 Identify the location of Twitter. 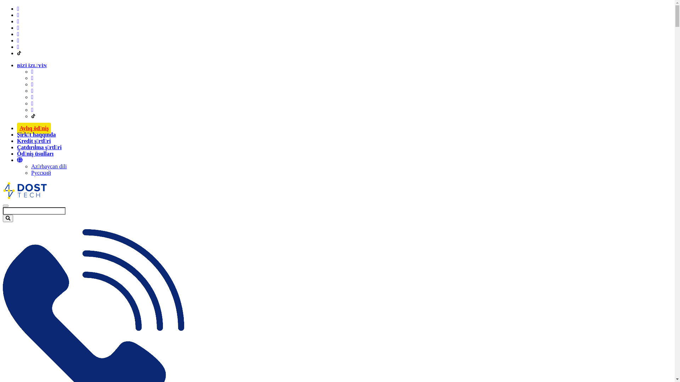
(18, 47).